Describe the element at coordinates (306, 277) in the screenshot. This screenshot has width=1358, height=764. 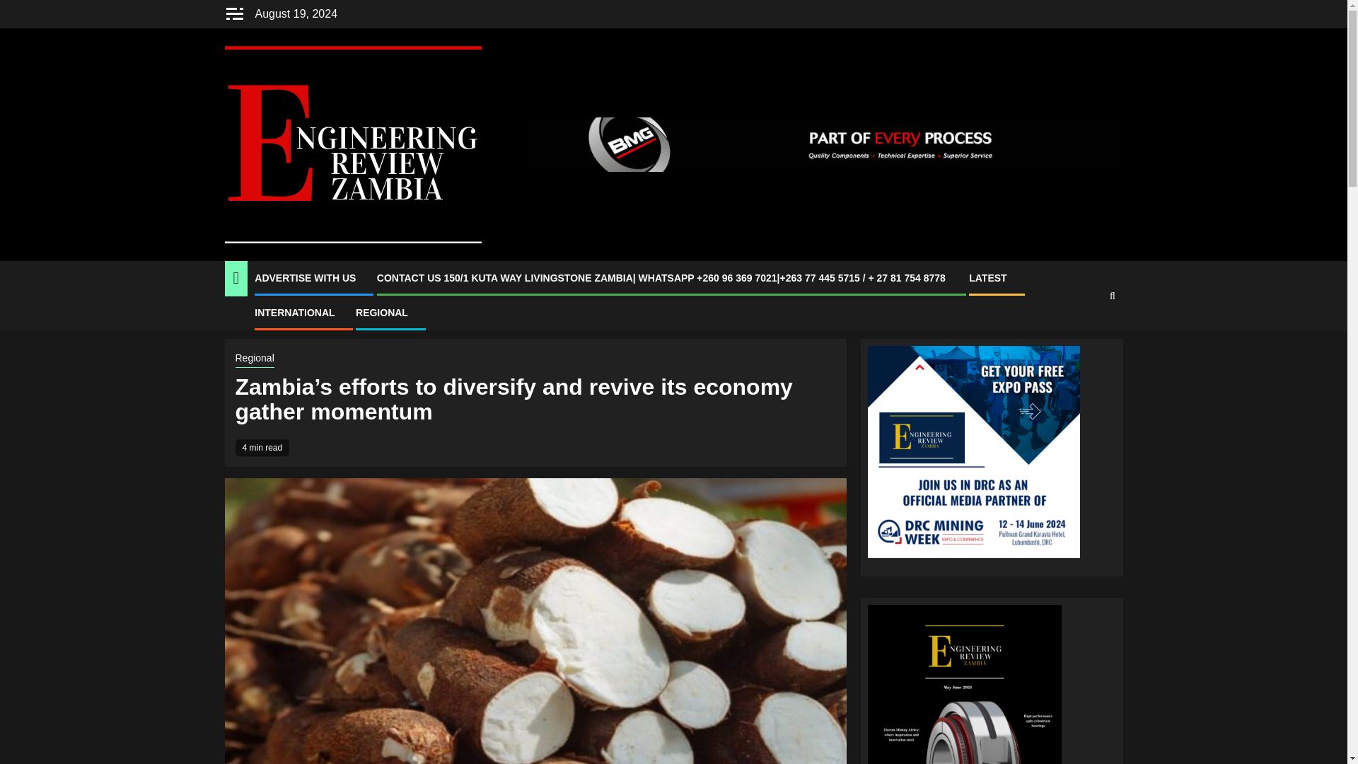
I see `ADVERTISE WITH US` at that location.